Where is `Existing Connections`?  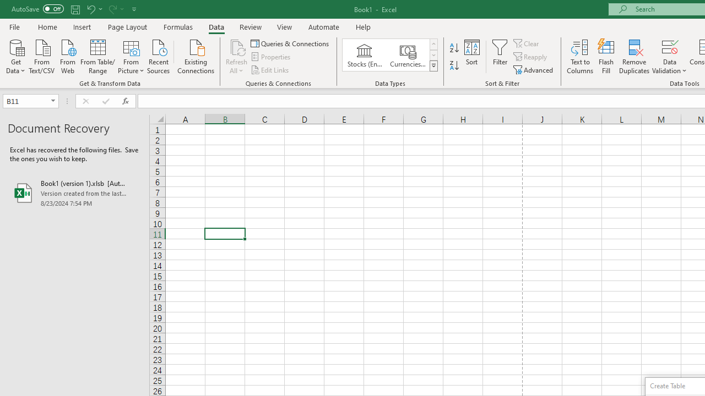 Existing Connections is located at coordinates (196, 56).